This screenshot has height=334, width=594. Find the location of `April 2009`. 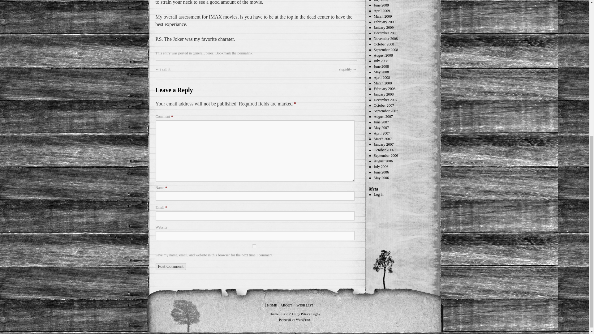

April 2009 is located at coordinates (381, 11).